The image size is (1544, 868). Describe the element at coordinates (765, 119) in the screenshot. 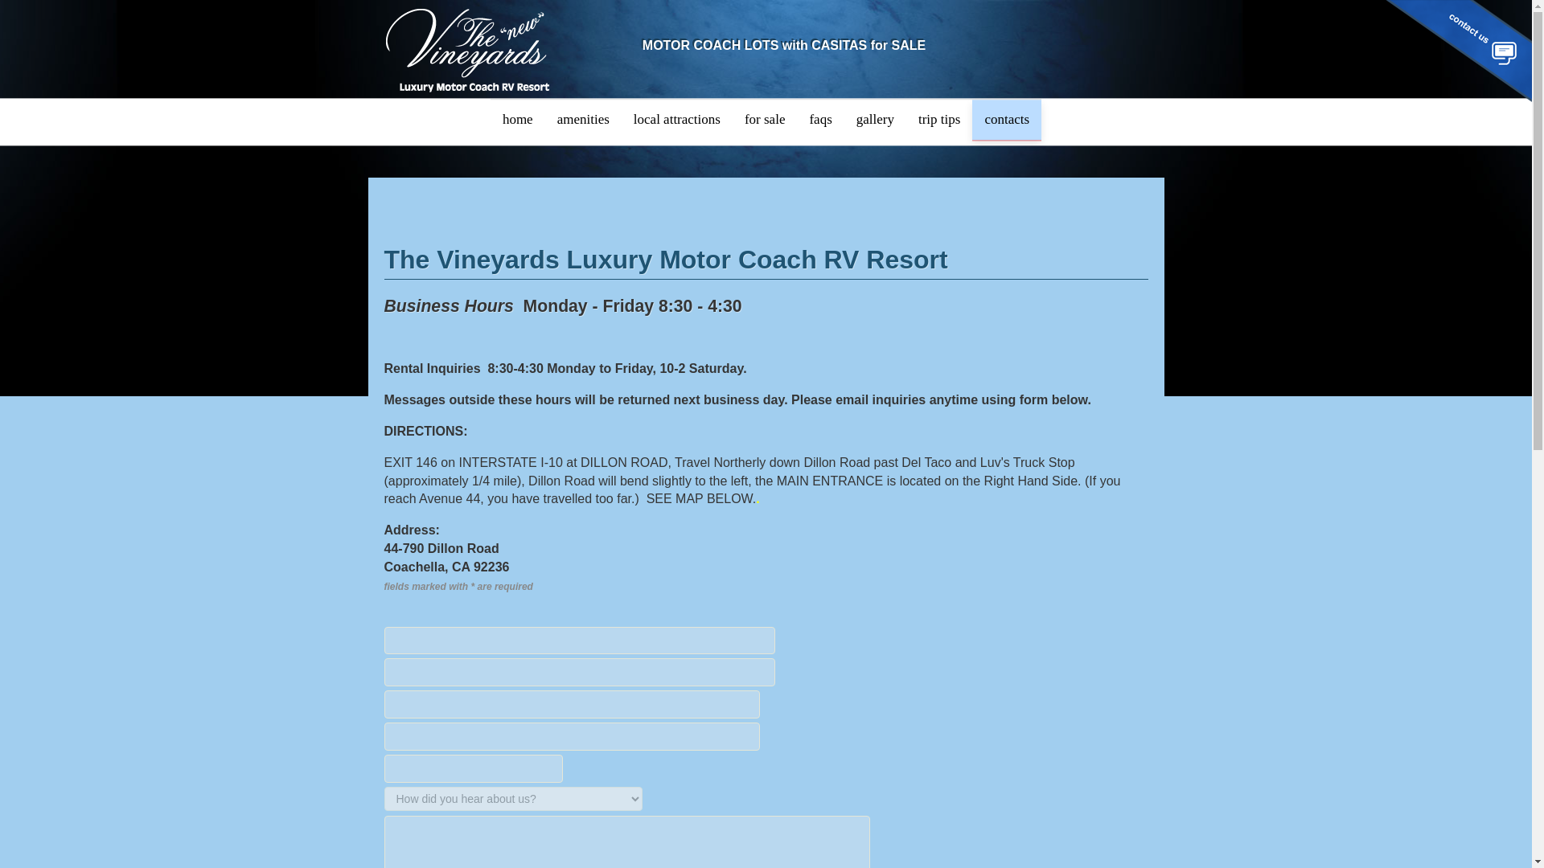

I see `for sale` at that location.